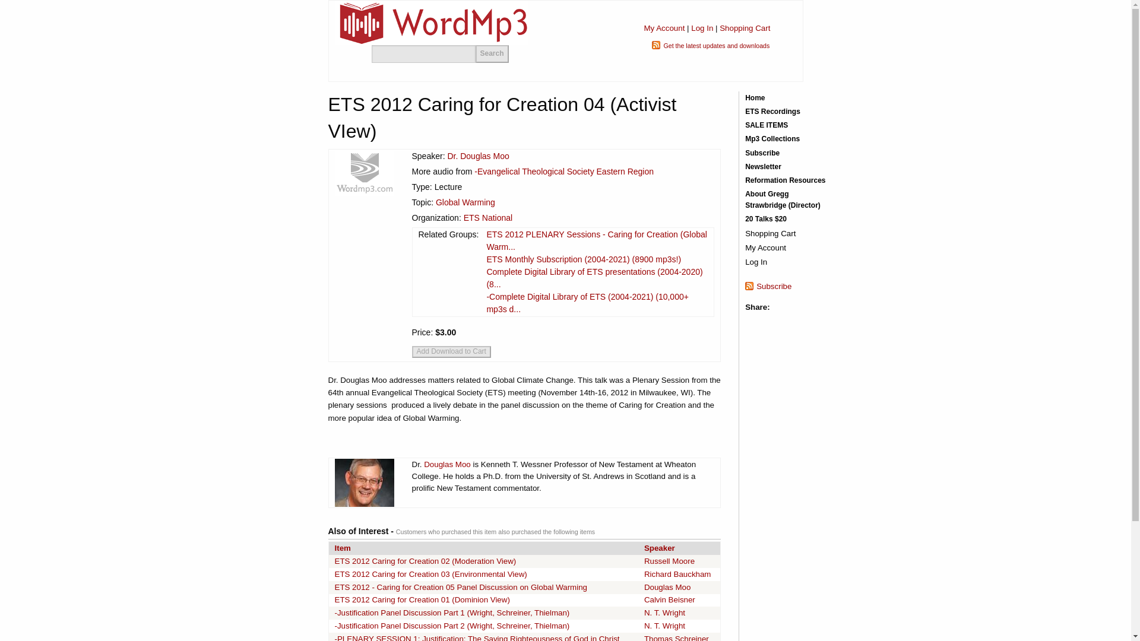  Describe the element at coordinates (563, 171) in the screenshot. I see `-Evangelical Theological Society Eastern Region` at that location.